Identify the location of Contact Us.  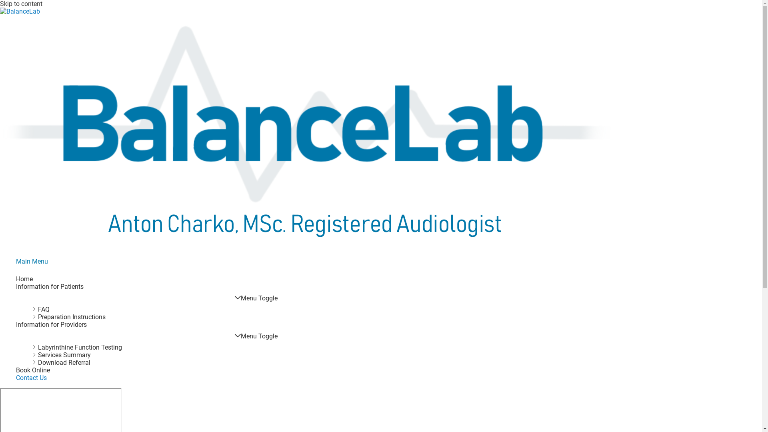
(256, 378).